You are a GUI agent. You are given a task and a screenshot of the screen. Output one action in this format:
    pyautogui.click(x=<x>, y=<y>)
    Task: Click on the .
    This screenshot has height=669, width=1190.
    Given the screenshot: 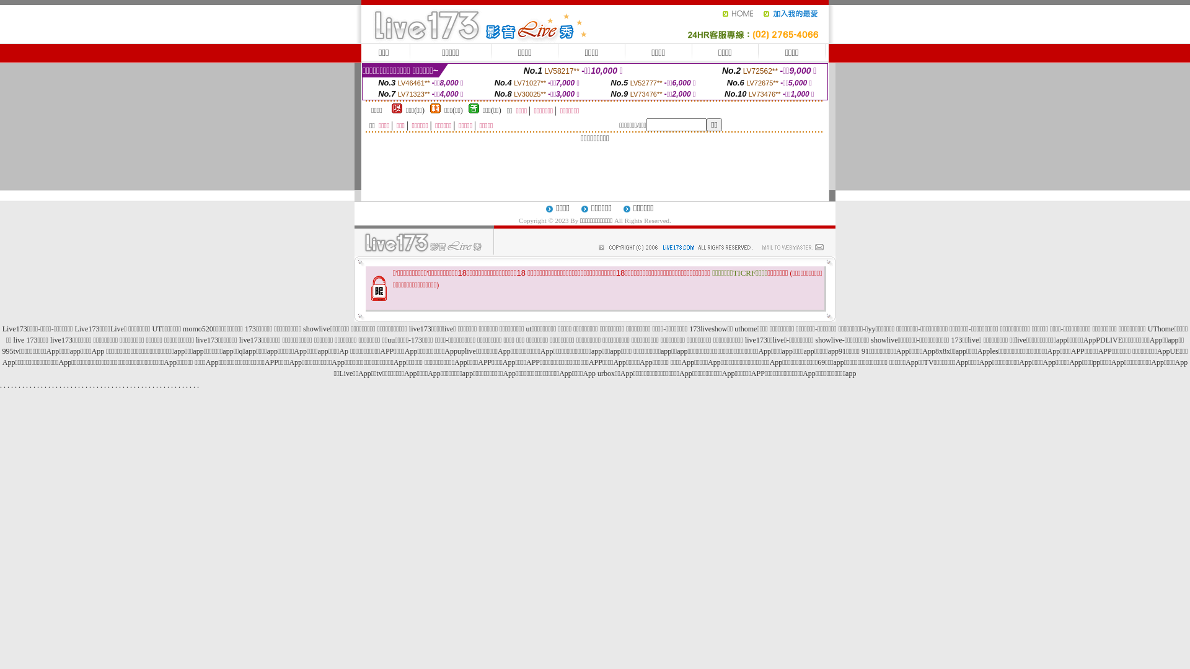 What is the action you would take?
    pyautogui.click(x=195, y=385)
    